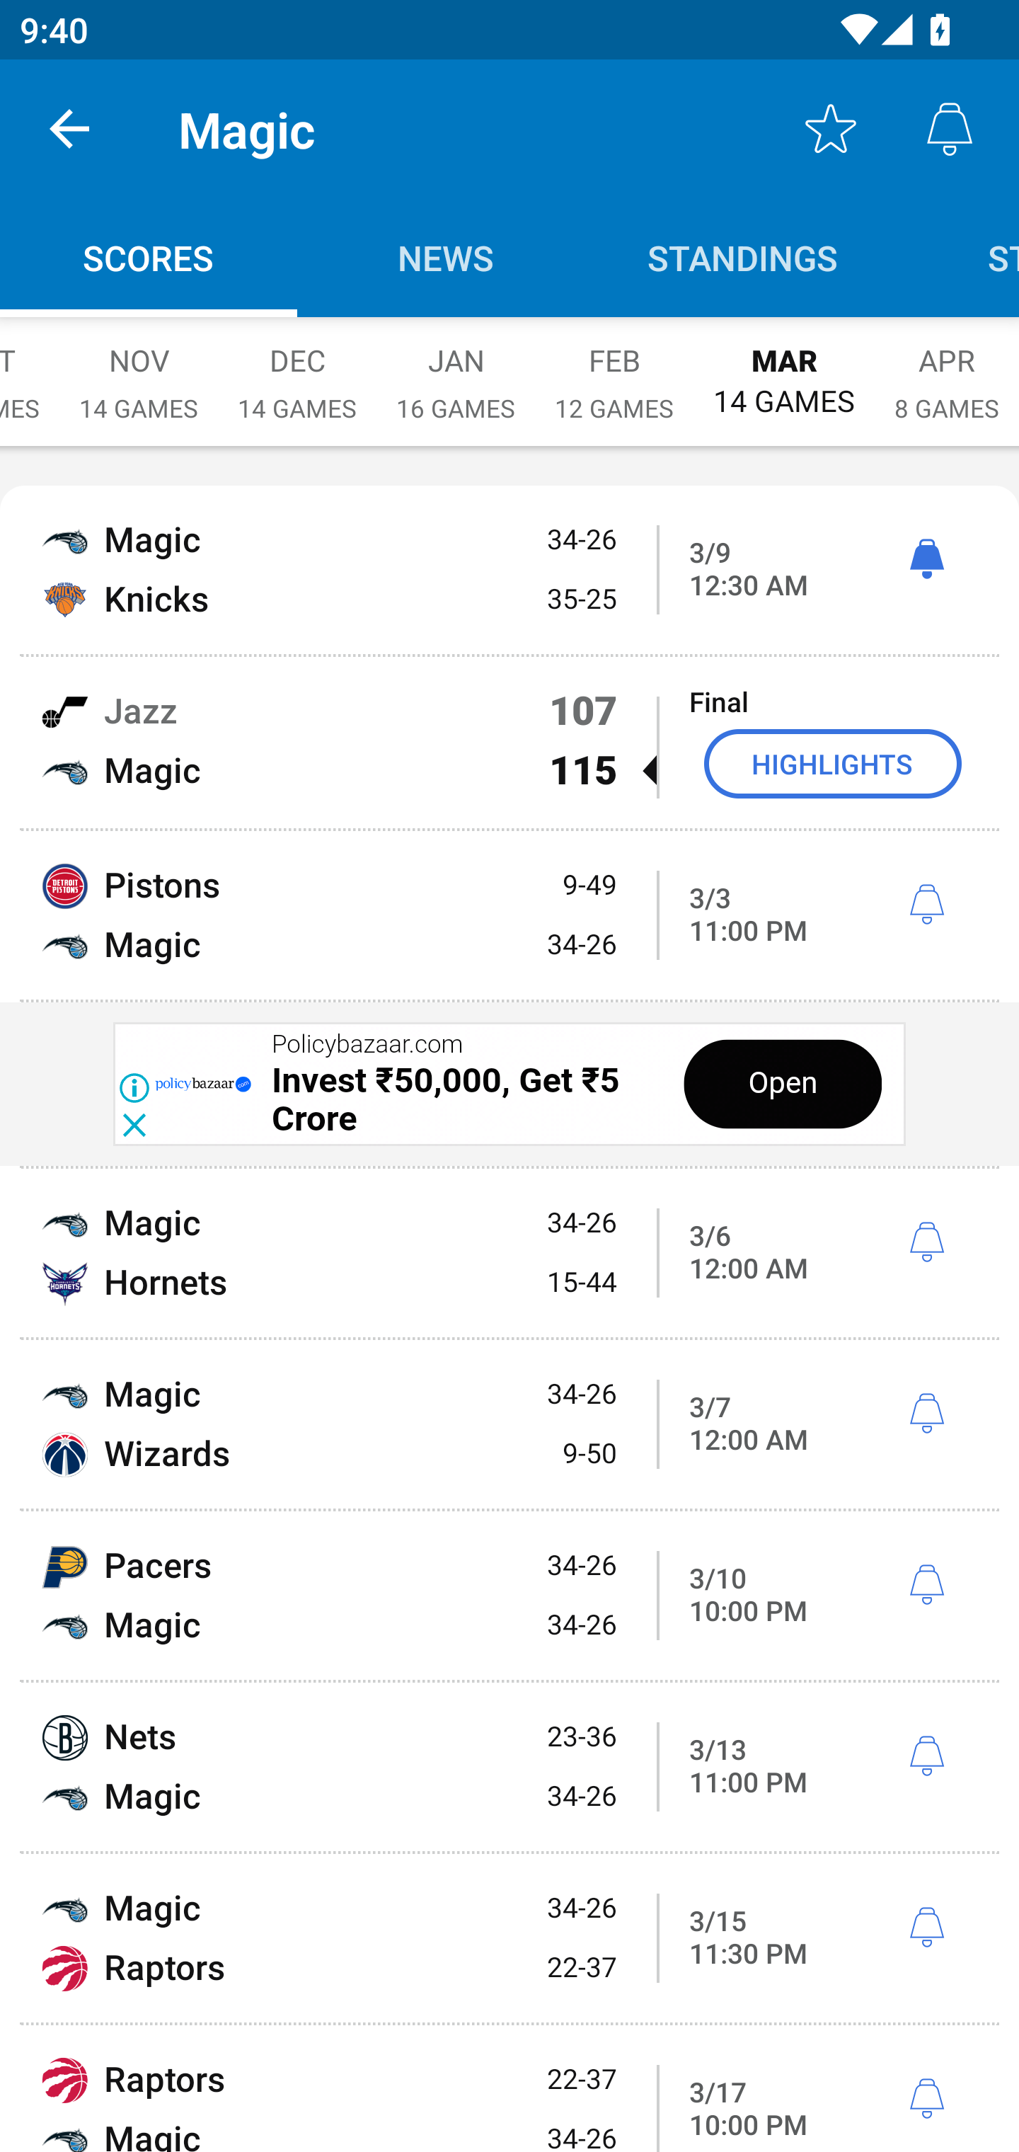 Image resolution: width=1019 pixels, height=2152 pixels. I want to click on Magic 34-26 Knicks 35-25 3/9 12:30 AM ì, so click(509, 571).